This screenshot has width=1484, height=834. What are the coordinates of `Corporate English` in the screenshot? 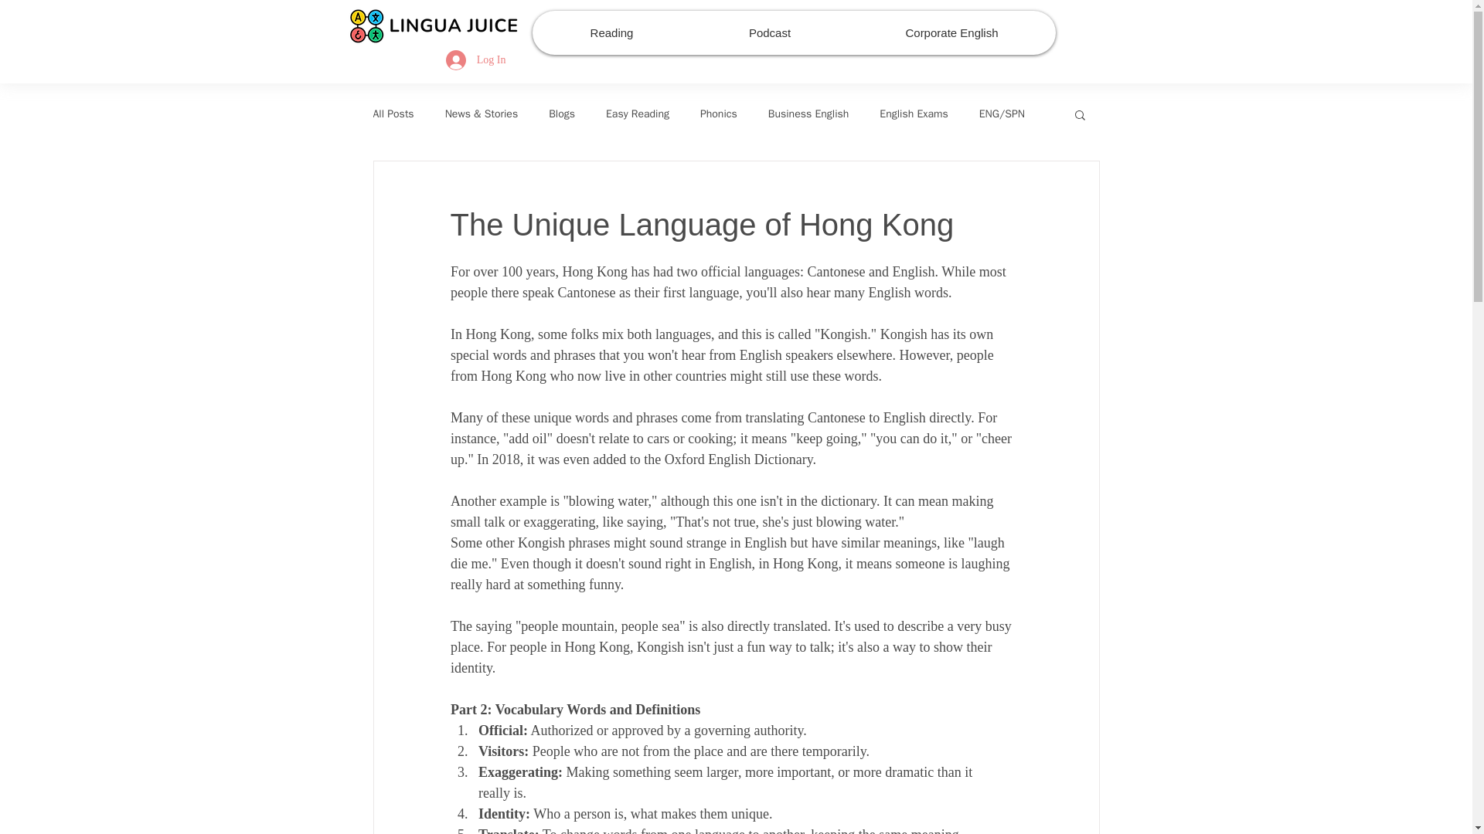 It's located at (951, 32).